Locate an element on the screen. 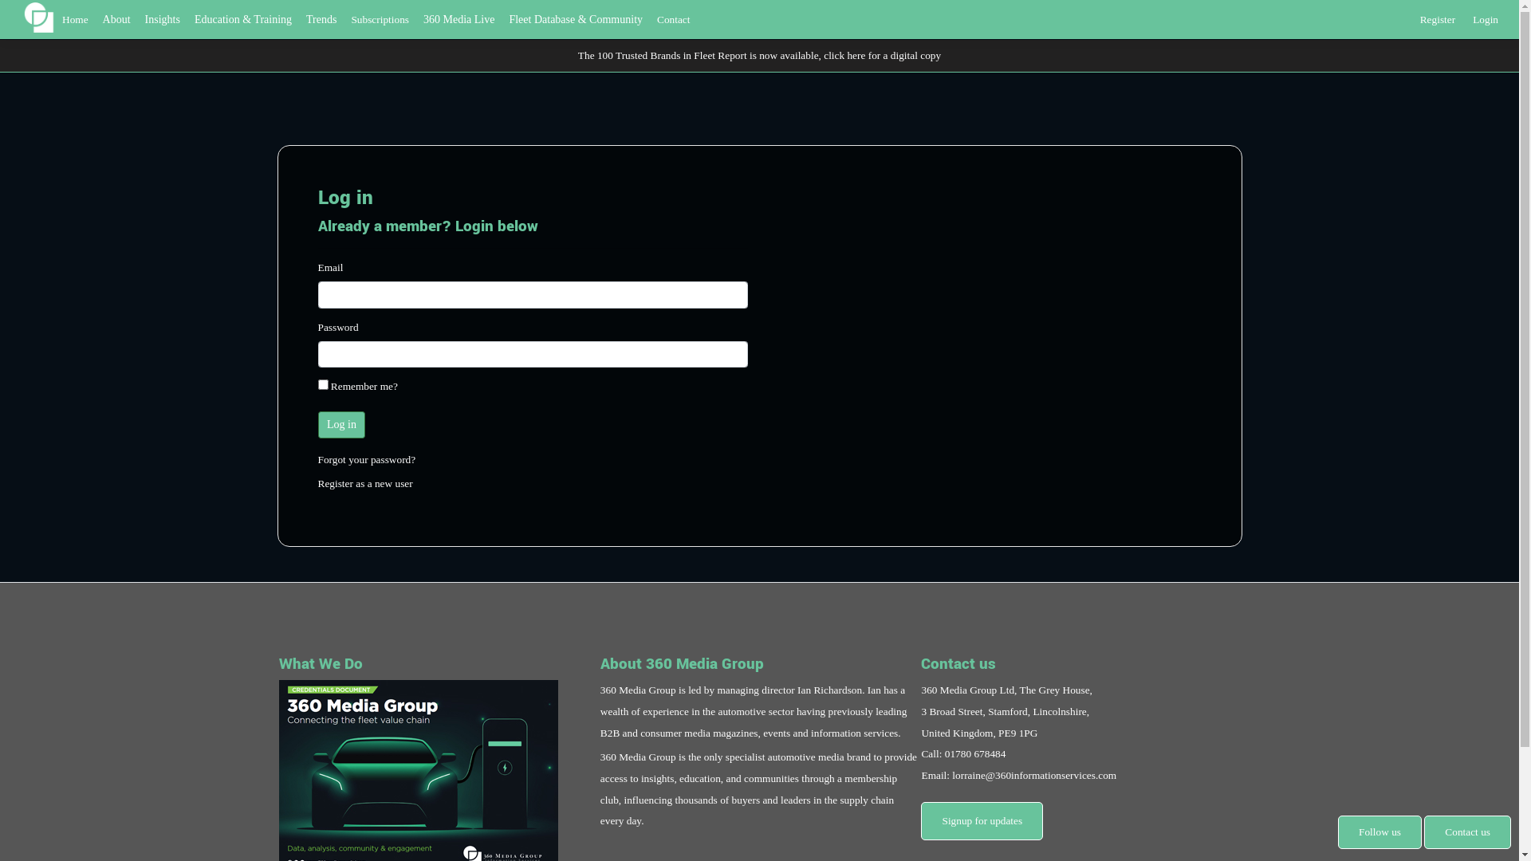 The width and height of the screenshot is (1531, 861). lorraine@360informationservices.com is located at coordinates (1034, 775).